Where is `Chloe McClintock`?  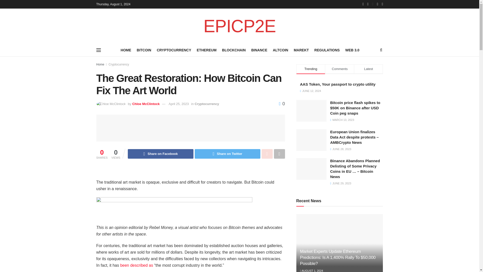
Chloe McClintock is located at coordinates (146, 104).